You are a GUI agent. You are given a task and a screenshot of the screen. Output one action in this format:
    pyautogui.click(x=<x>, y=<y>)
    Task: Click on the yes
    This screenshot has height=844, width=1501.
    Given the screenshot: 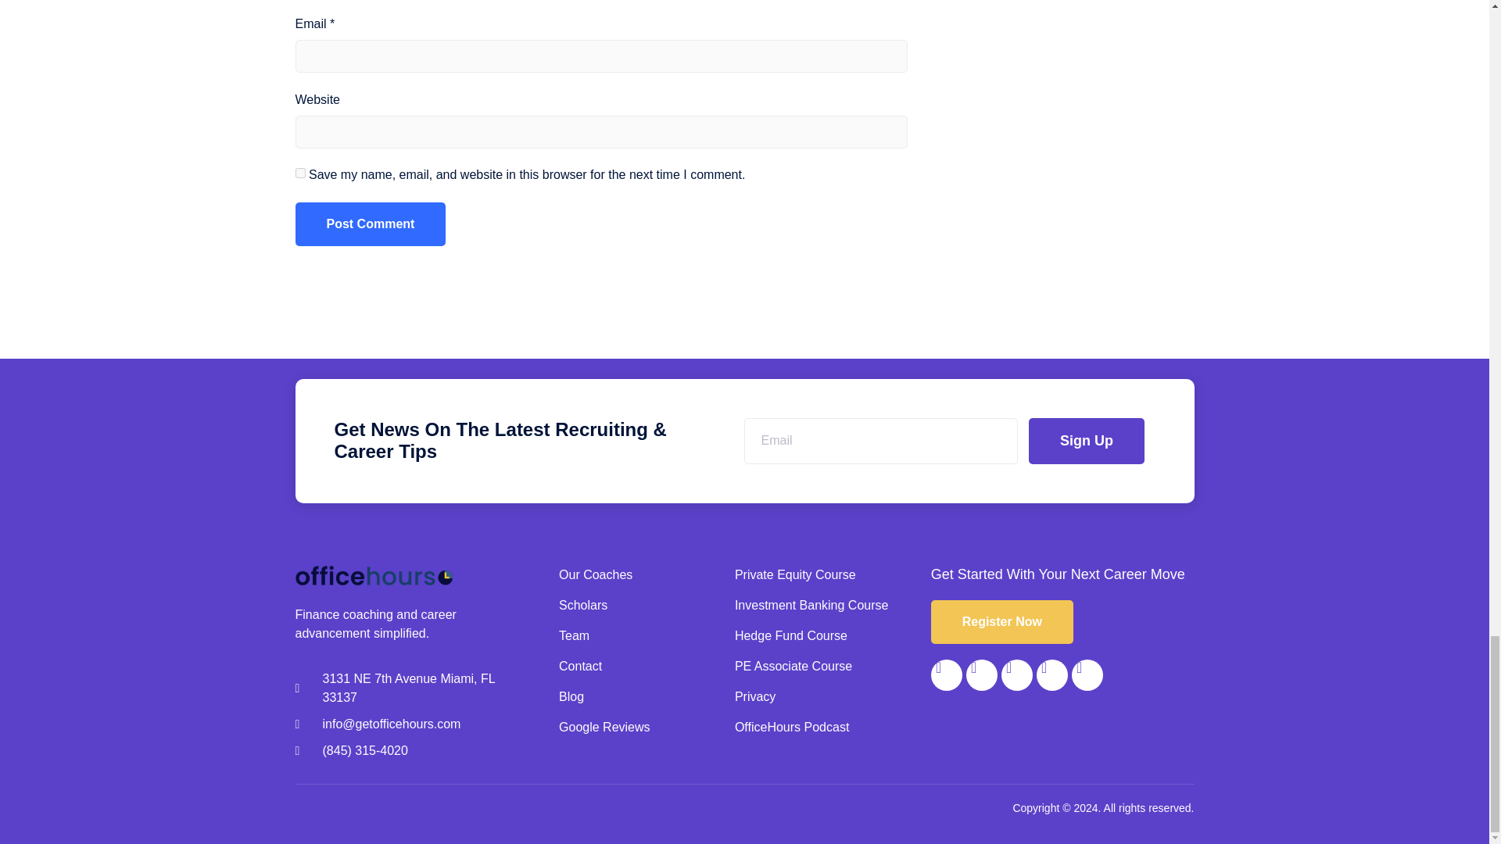 What is the action you would take?
    pyautogui.click(x=300, y=172)
    